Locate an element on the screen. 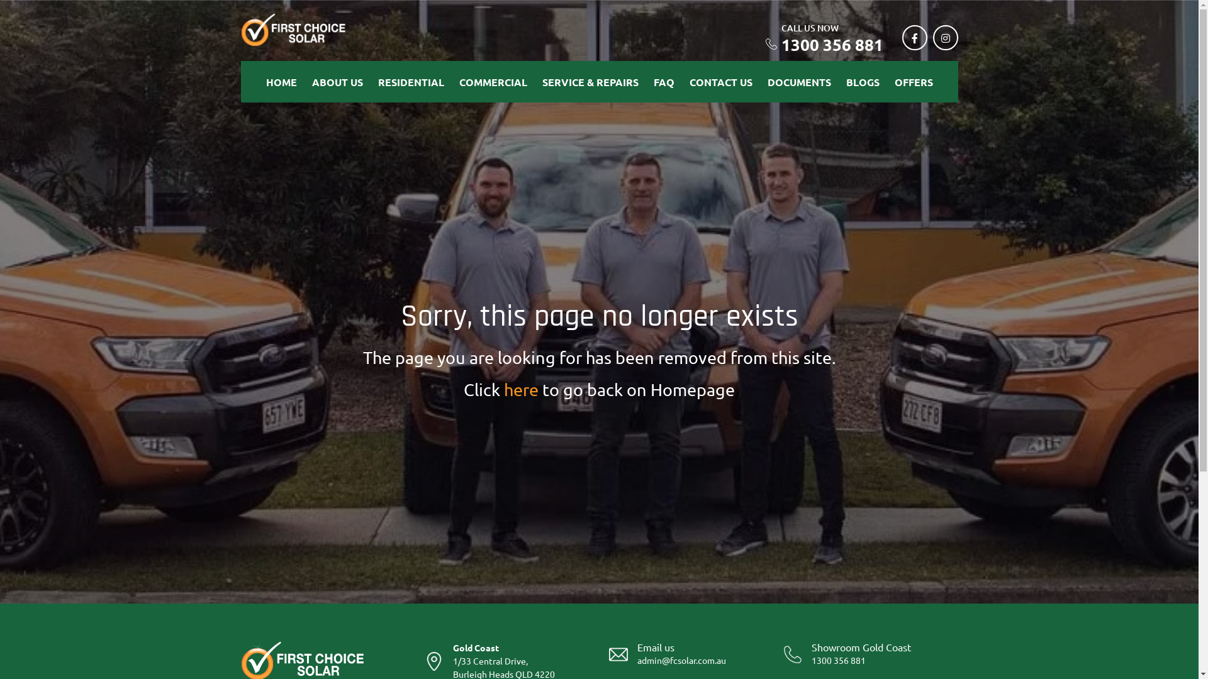 This screenshot has height=679, width=1208. here is located at coordinates (521, 390).